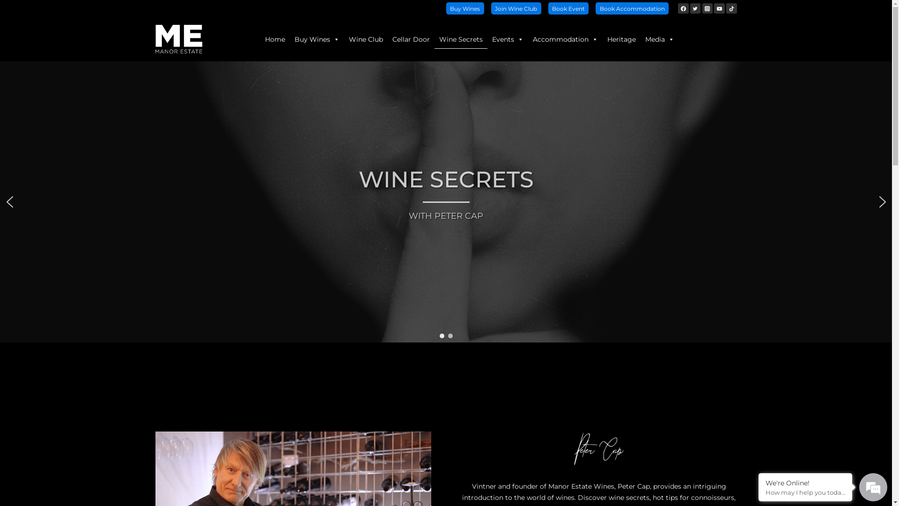 This screenshot has width=899, height=506. I want to click on Join Wine Club, so click(516, 8).